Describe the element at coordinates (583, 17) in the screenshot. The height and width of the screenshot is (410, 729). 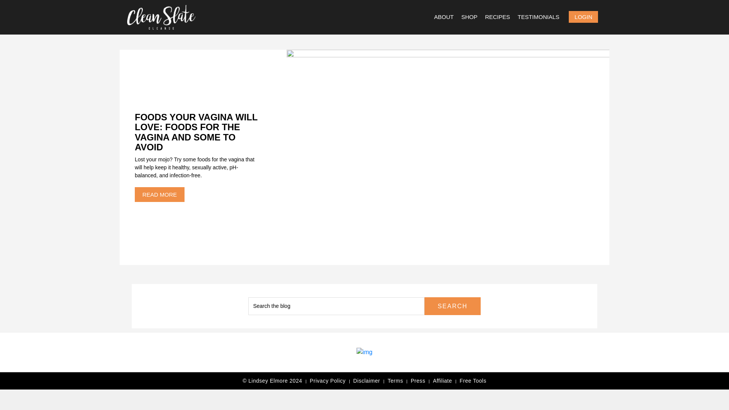
I see `LOGIN` at that location.